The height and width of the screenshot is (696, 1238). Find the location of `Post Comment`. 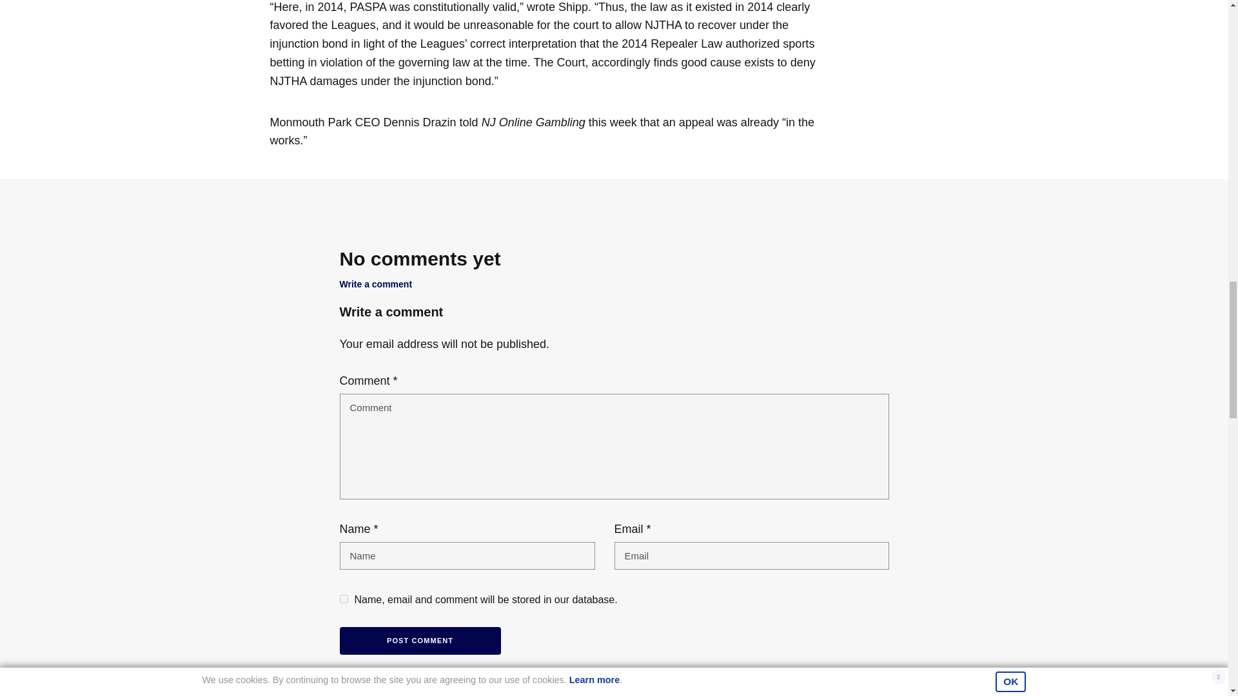

Post Comment is located at coordinates (419, 641).